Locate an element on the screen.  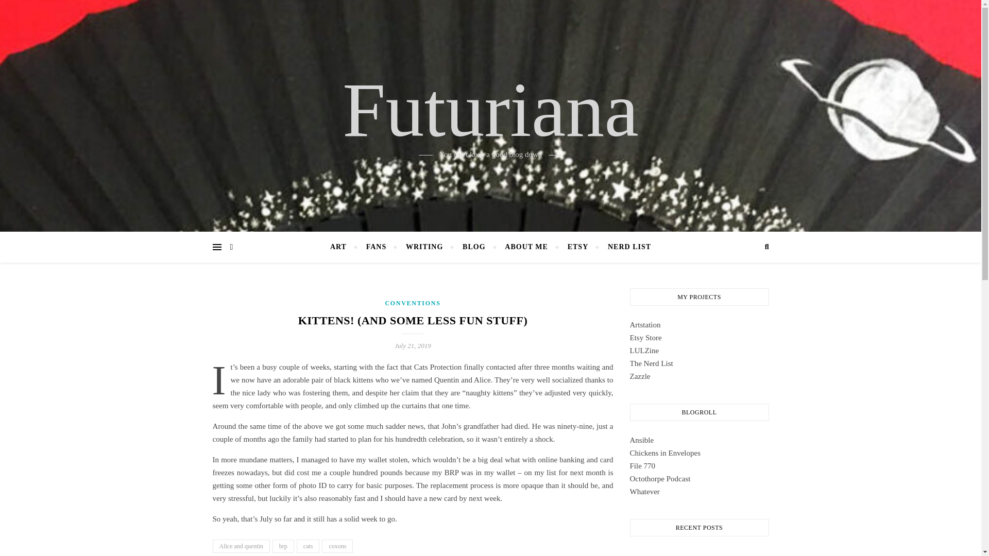
Whatever is located at coordinates (644, 492).